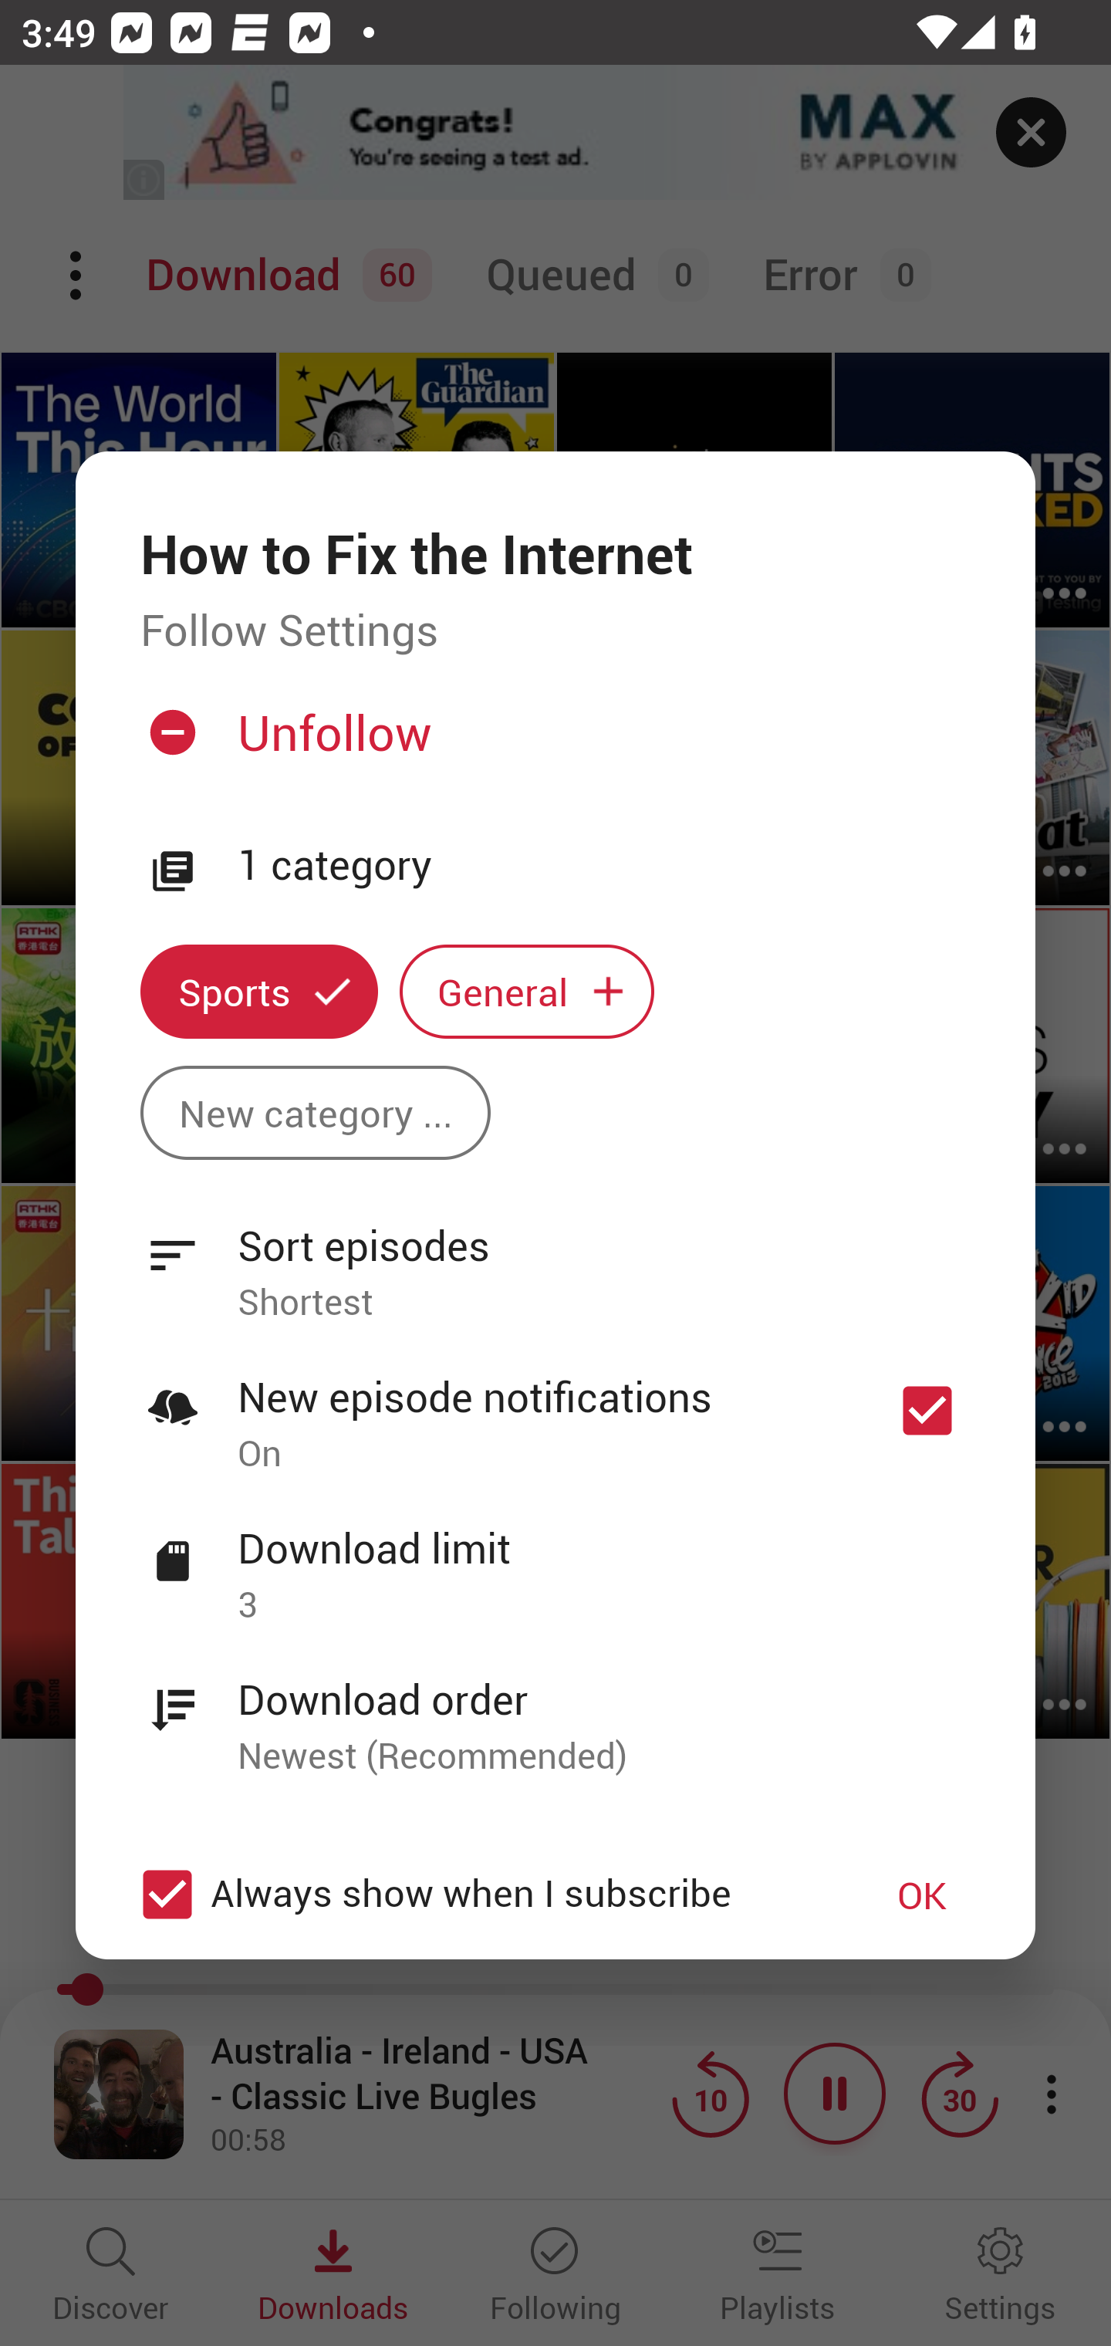  I want to click on New episode notifications, so click(927, 1411).